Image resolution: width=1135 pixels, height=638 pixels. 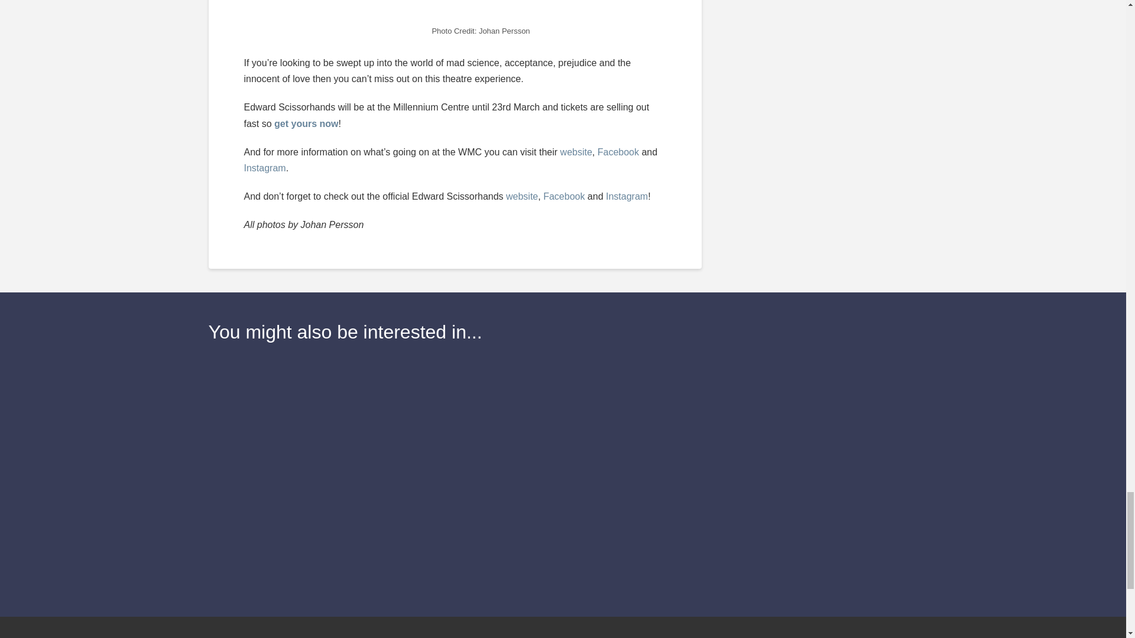 I want to click on Instagram, so click(x=265, y=168).